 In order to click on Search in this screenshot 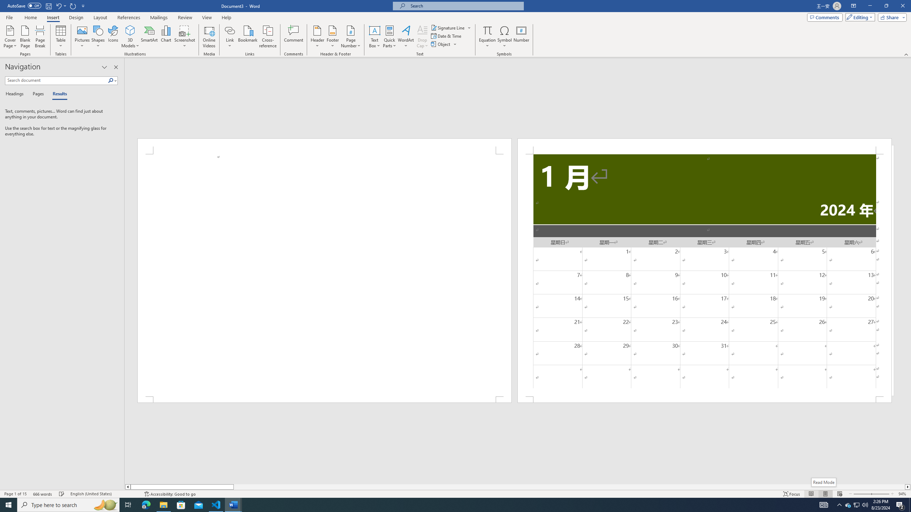, I will do `click(111, 80)`.